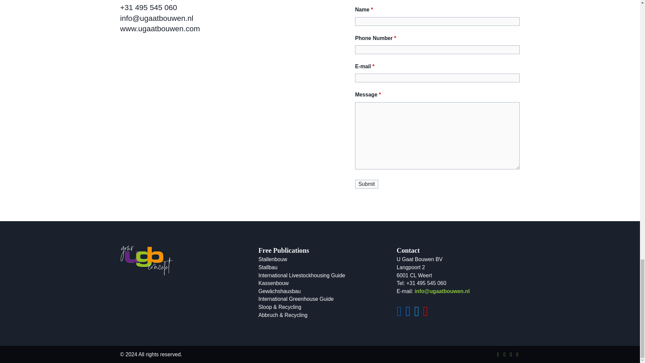 The height and width of the screenshot is (363, 645). What do you see at coordinates (273, 259) in the screenshot?
I see `Stallenbouw` at bounding box center [273, 259].